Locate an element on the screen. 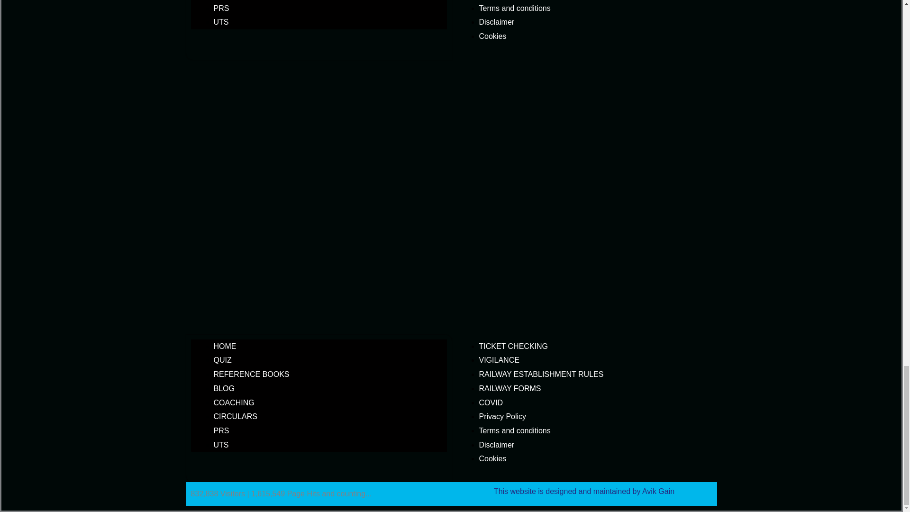 This screenshot has width=910, height=512. Terms and conditions is located at coordinates (514, 8).